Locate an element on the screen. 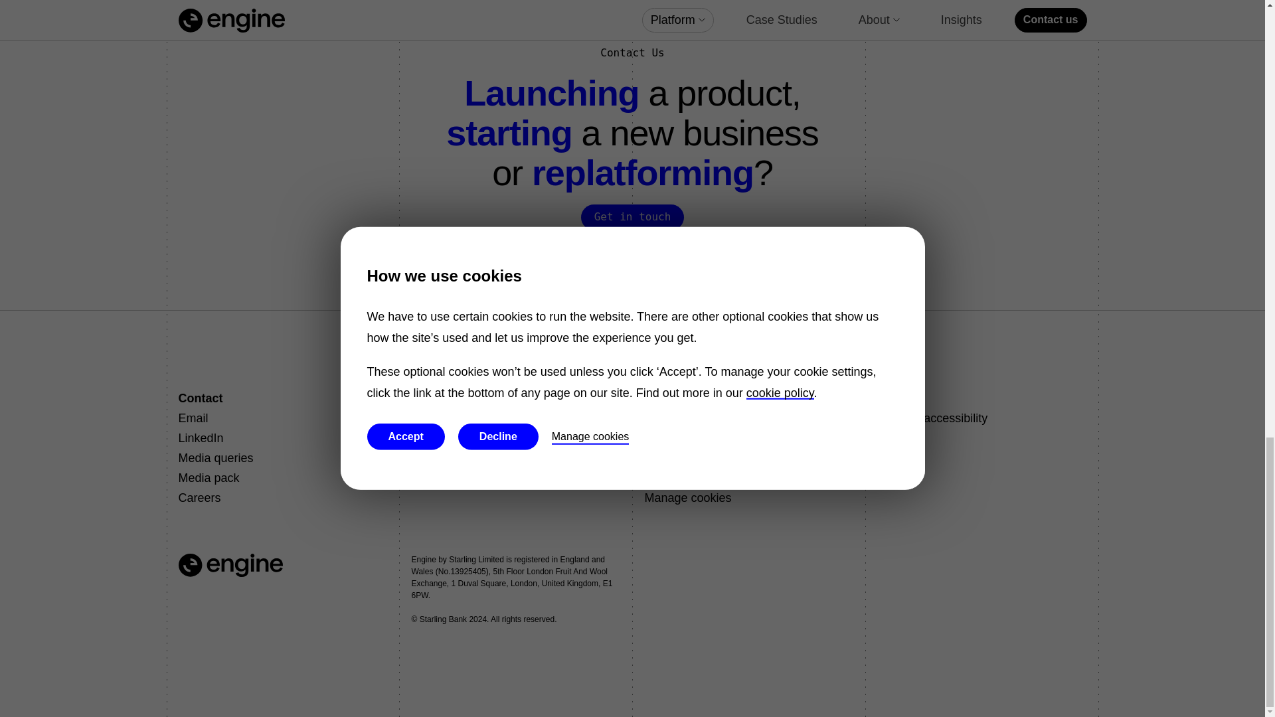  LinkedIn is located at coordinates (201, 438).